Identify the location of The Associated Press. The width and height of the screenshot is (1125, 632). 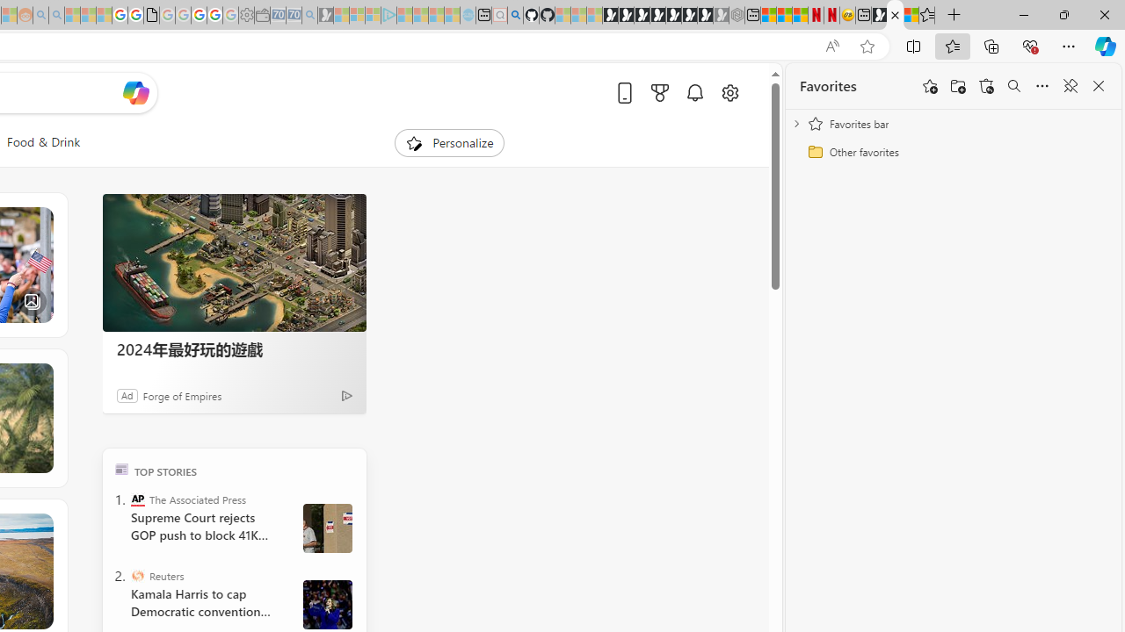
(137, 499).